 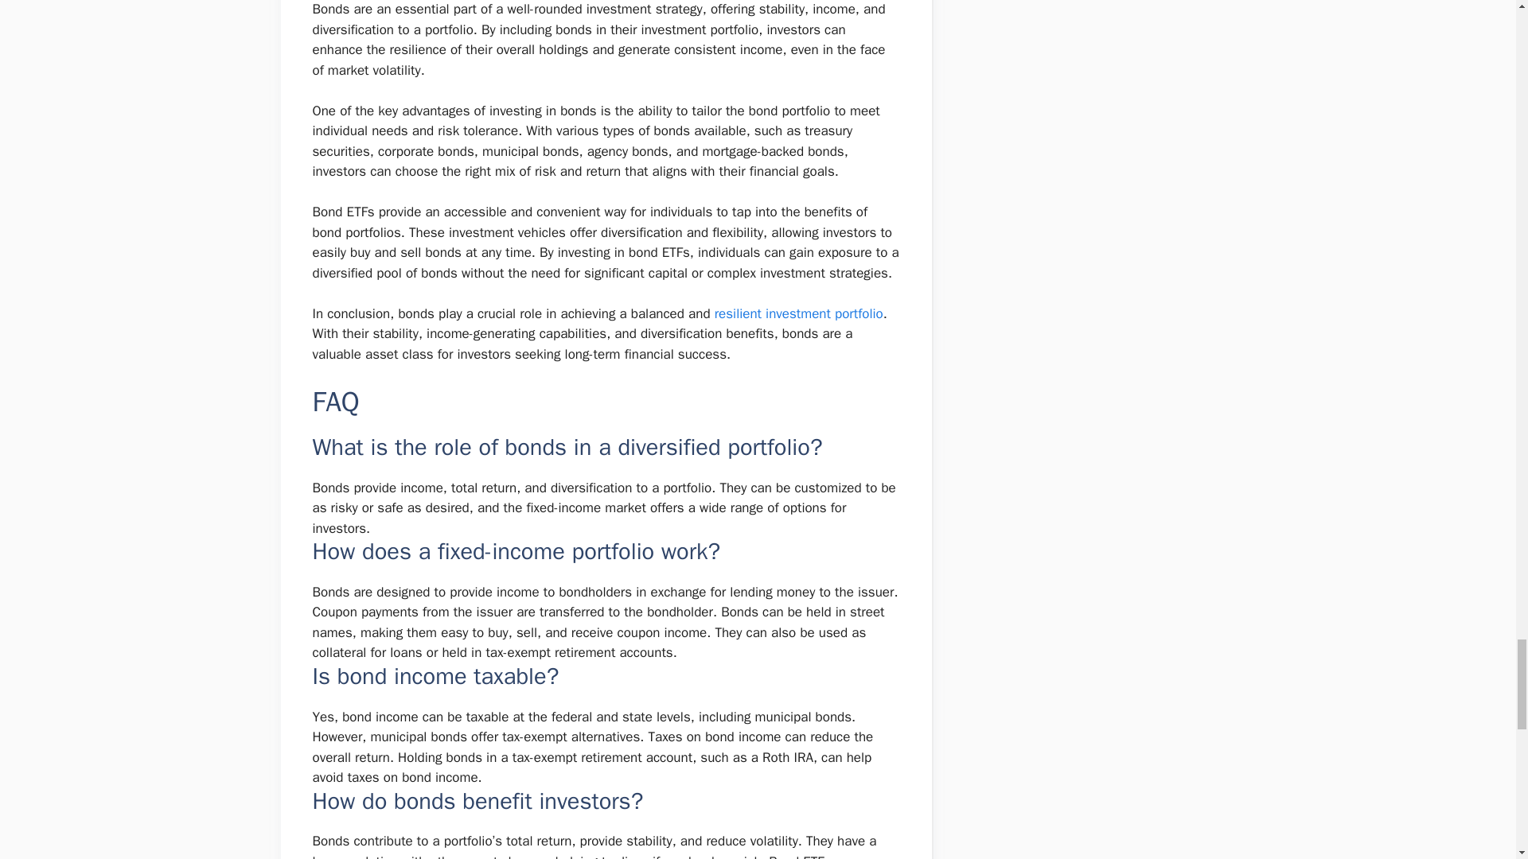 I want to click on resilient investment portfolio, so click(x=799, y=313).